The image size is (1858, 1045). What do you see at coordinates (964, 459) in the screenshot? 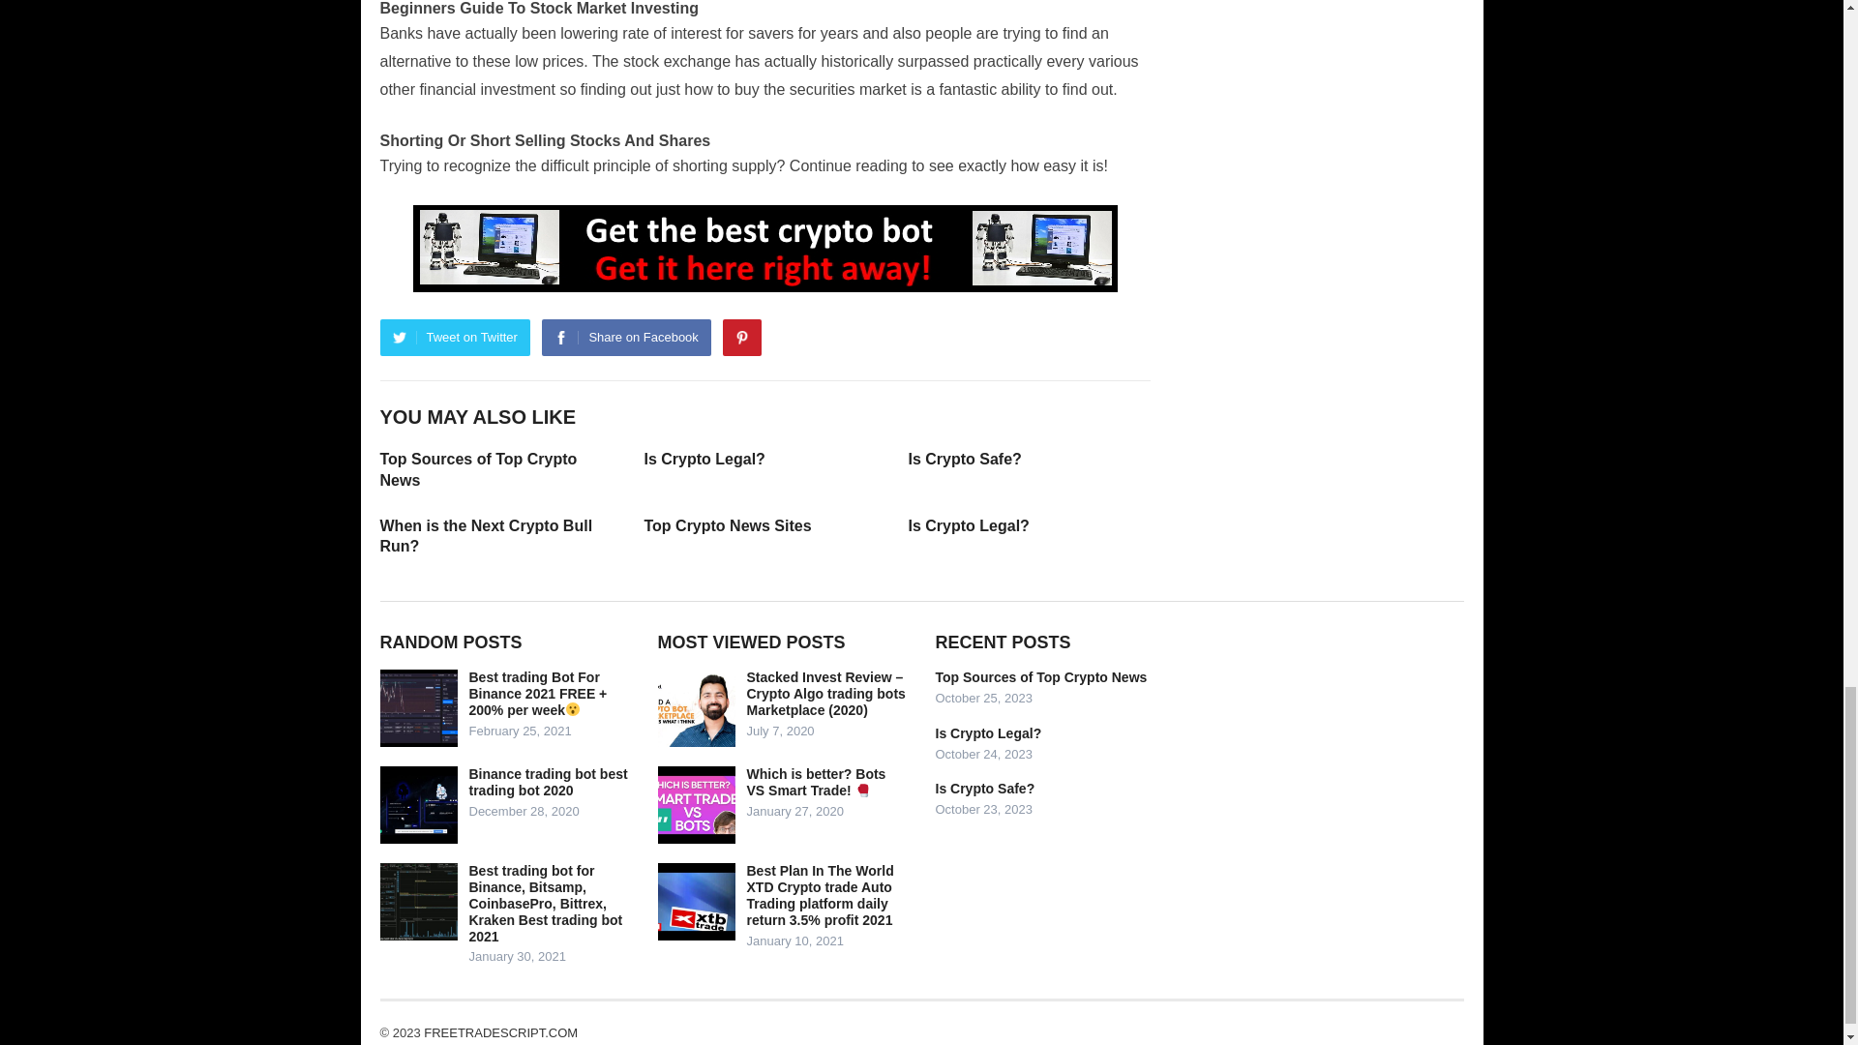
I see `Is Crypto Safe?` at bounding box center [964, 459].